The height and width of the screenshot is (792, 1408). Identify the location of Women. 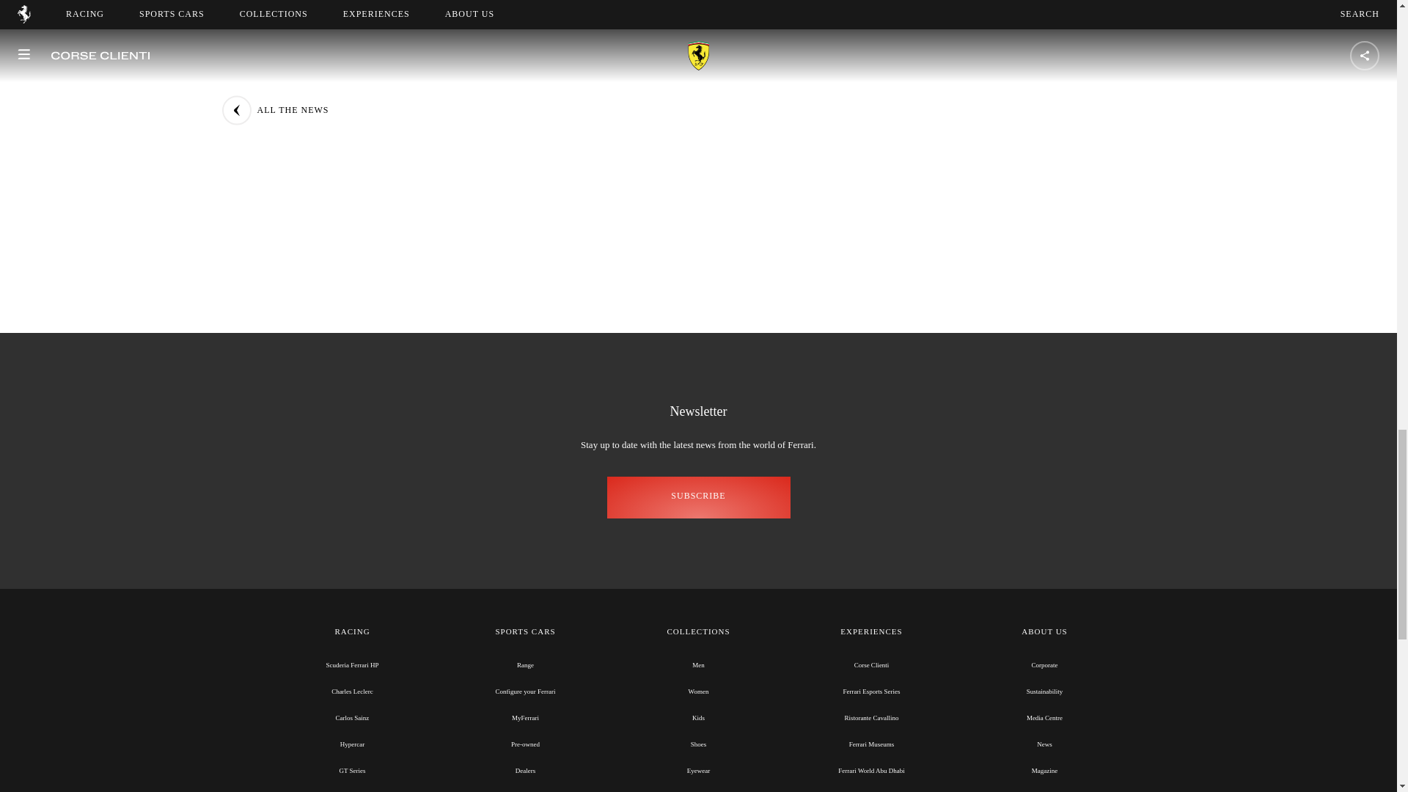
(698, 692).